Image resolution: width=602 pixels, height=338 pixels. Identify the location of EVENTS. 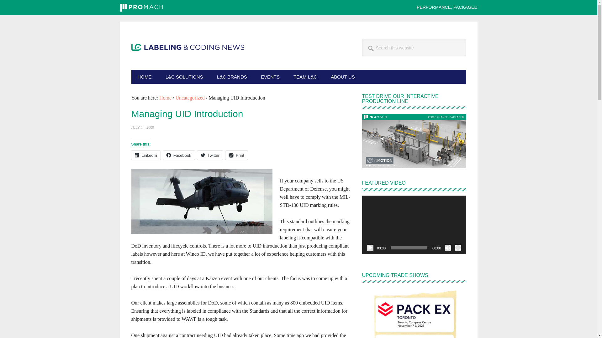
(270, 76).